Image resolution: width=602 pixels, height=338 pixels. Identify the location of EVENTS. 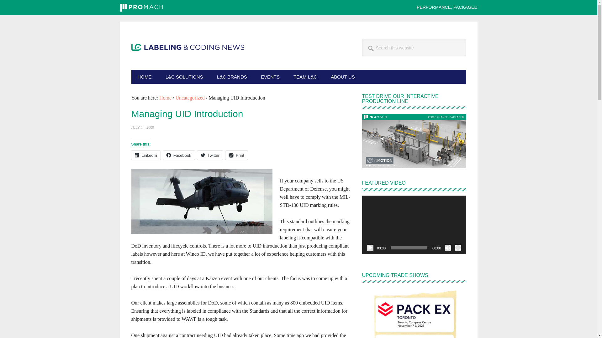
(270, 76).